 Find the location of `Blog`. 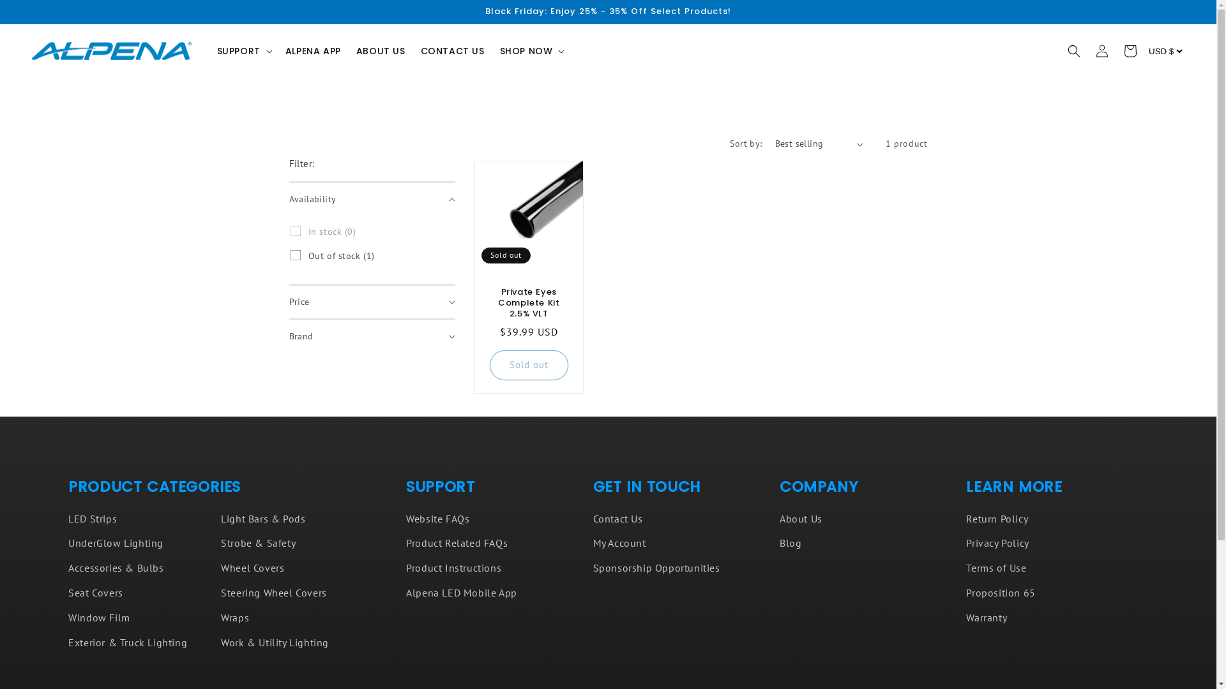

Blog is located at coordinates (791, 544).